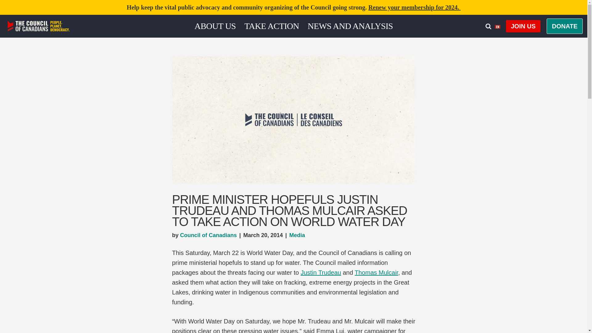  Describe the element at coordinates (564, 26) in the screenshot. I see `DONATE` at that location.